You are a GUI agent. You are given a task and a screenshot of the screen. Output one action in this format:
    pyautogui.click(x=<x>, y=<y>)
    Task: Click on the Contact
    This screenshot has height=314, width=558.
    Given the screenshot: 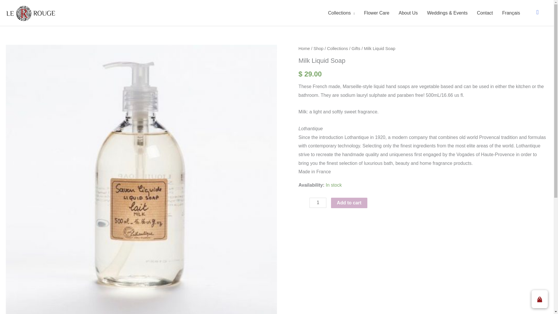 What is the action you would take?
    pyautogui.click(x=485, y=13)
    